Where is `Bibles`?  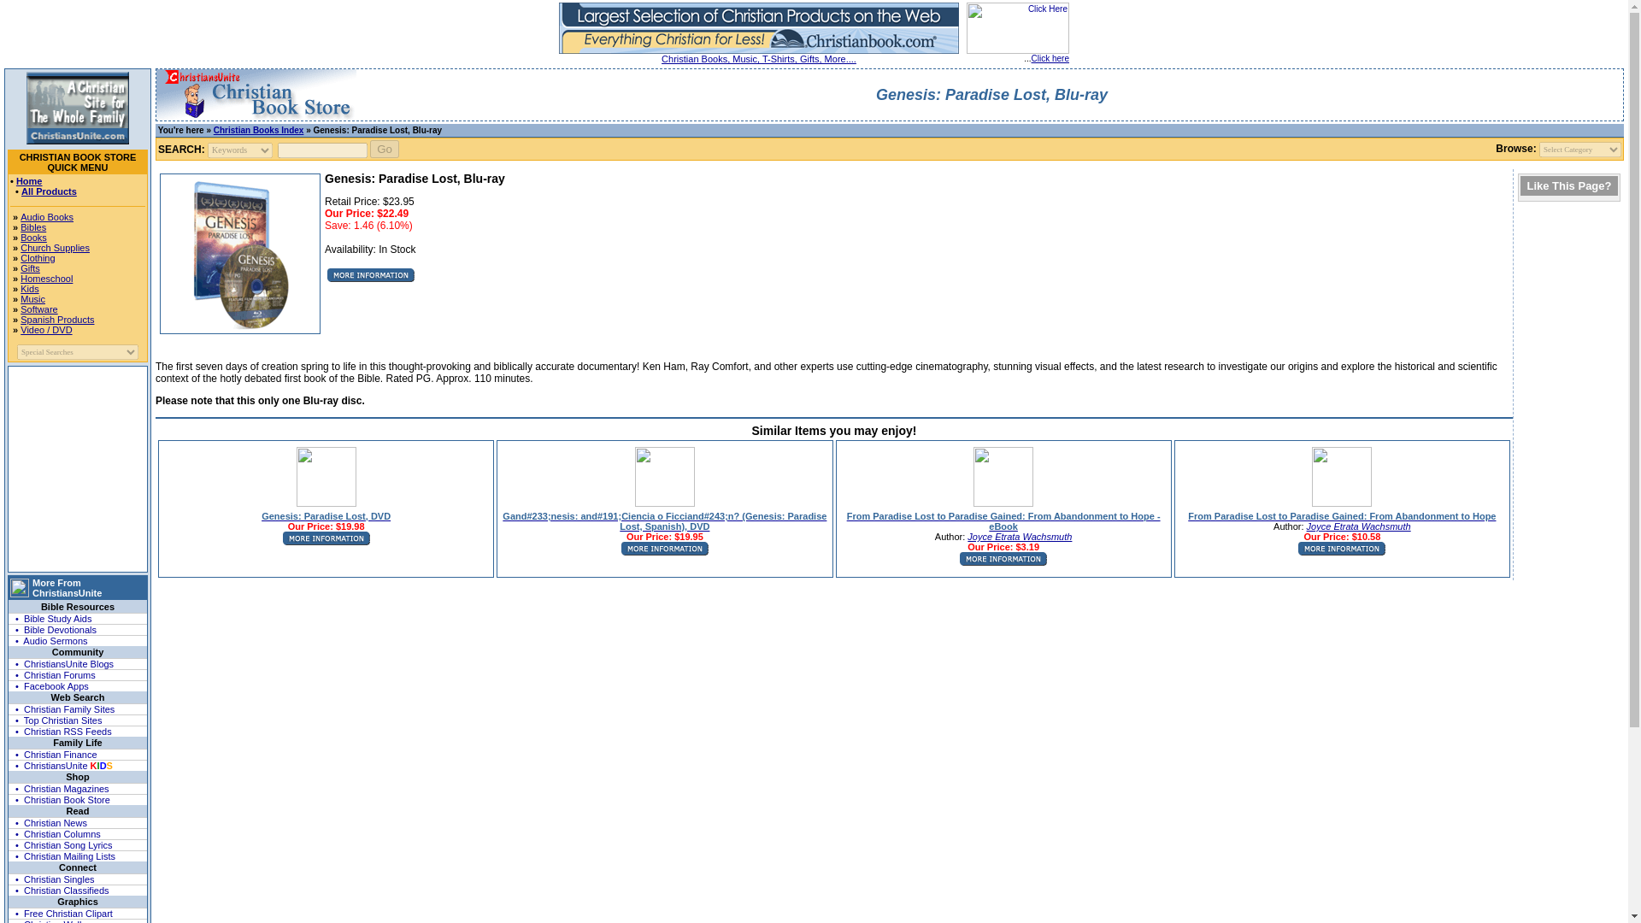 Bibles is located at coordinates (32, 227).